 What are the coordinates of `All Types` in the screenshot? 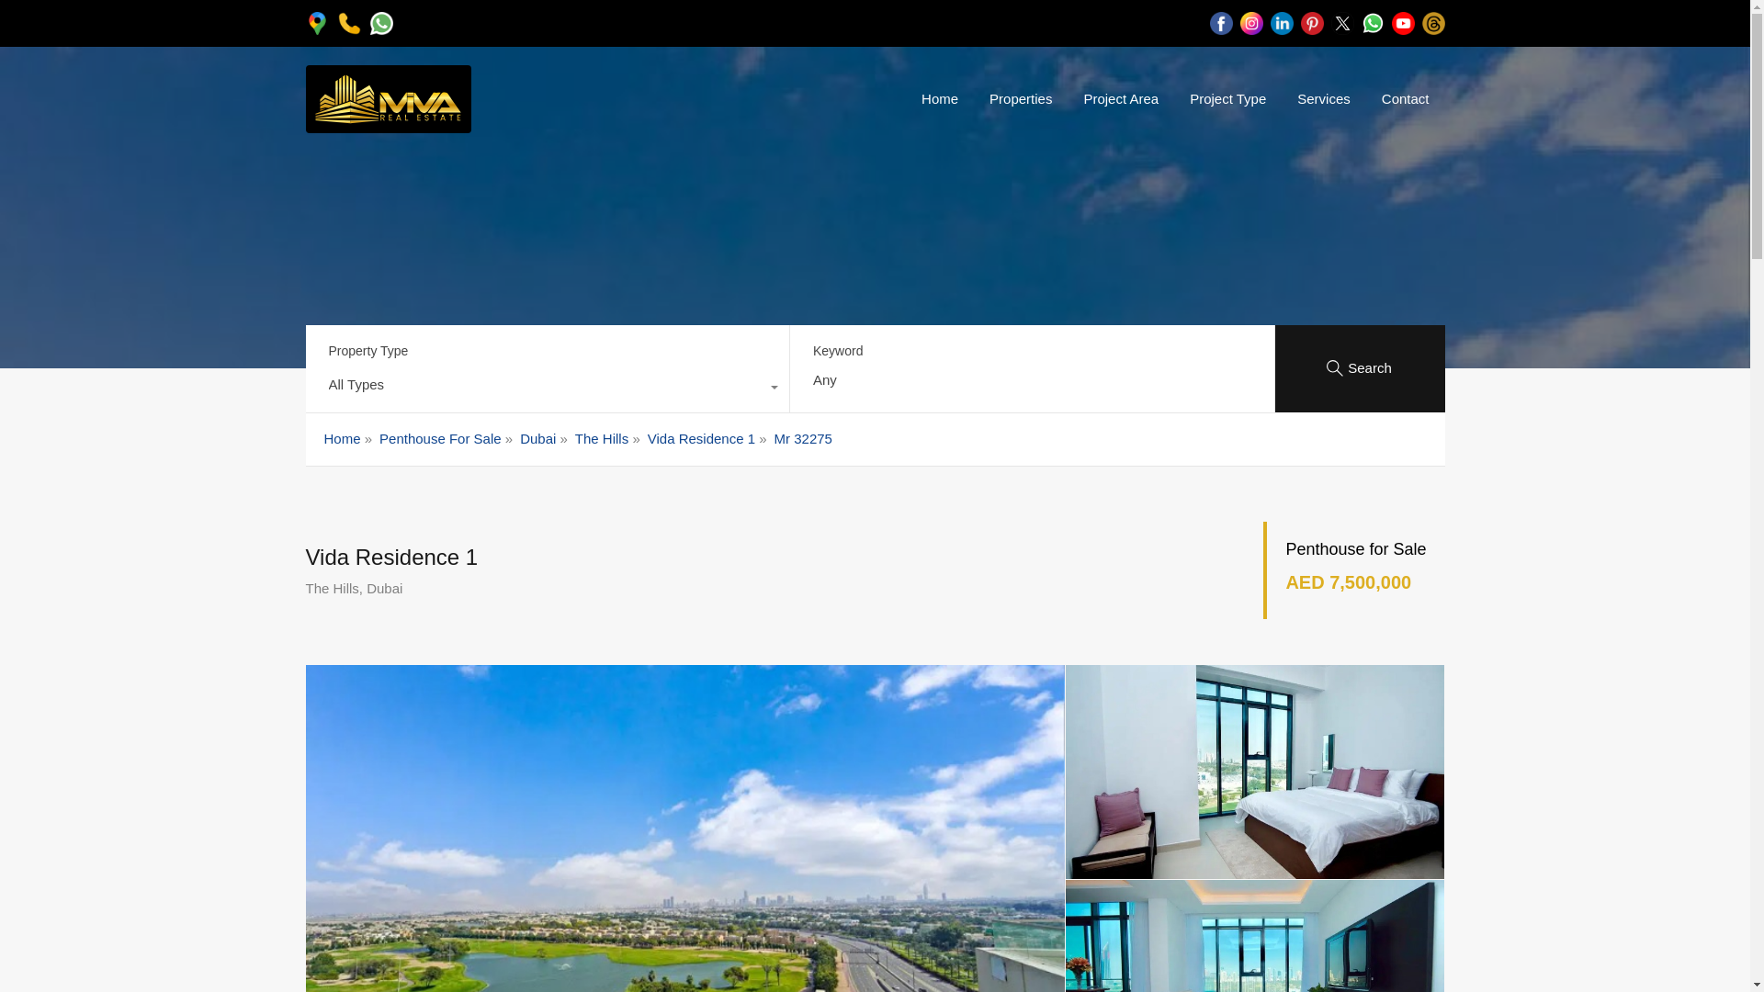 It's located at (547, 389).